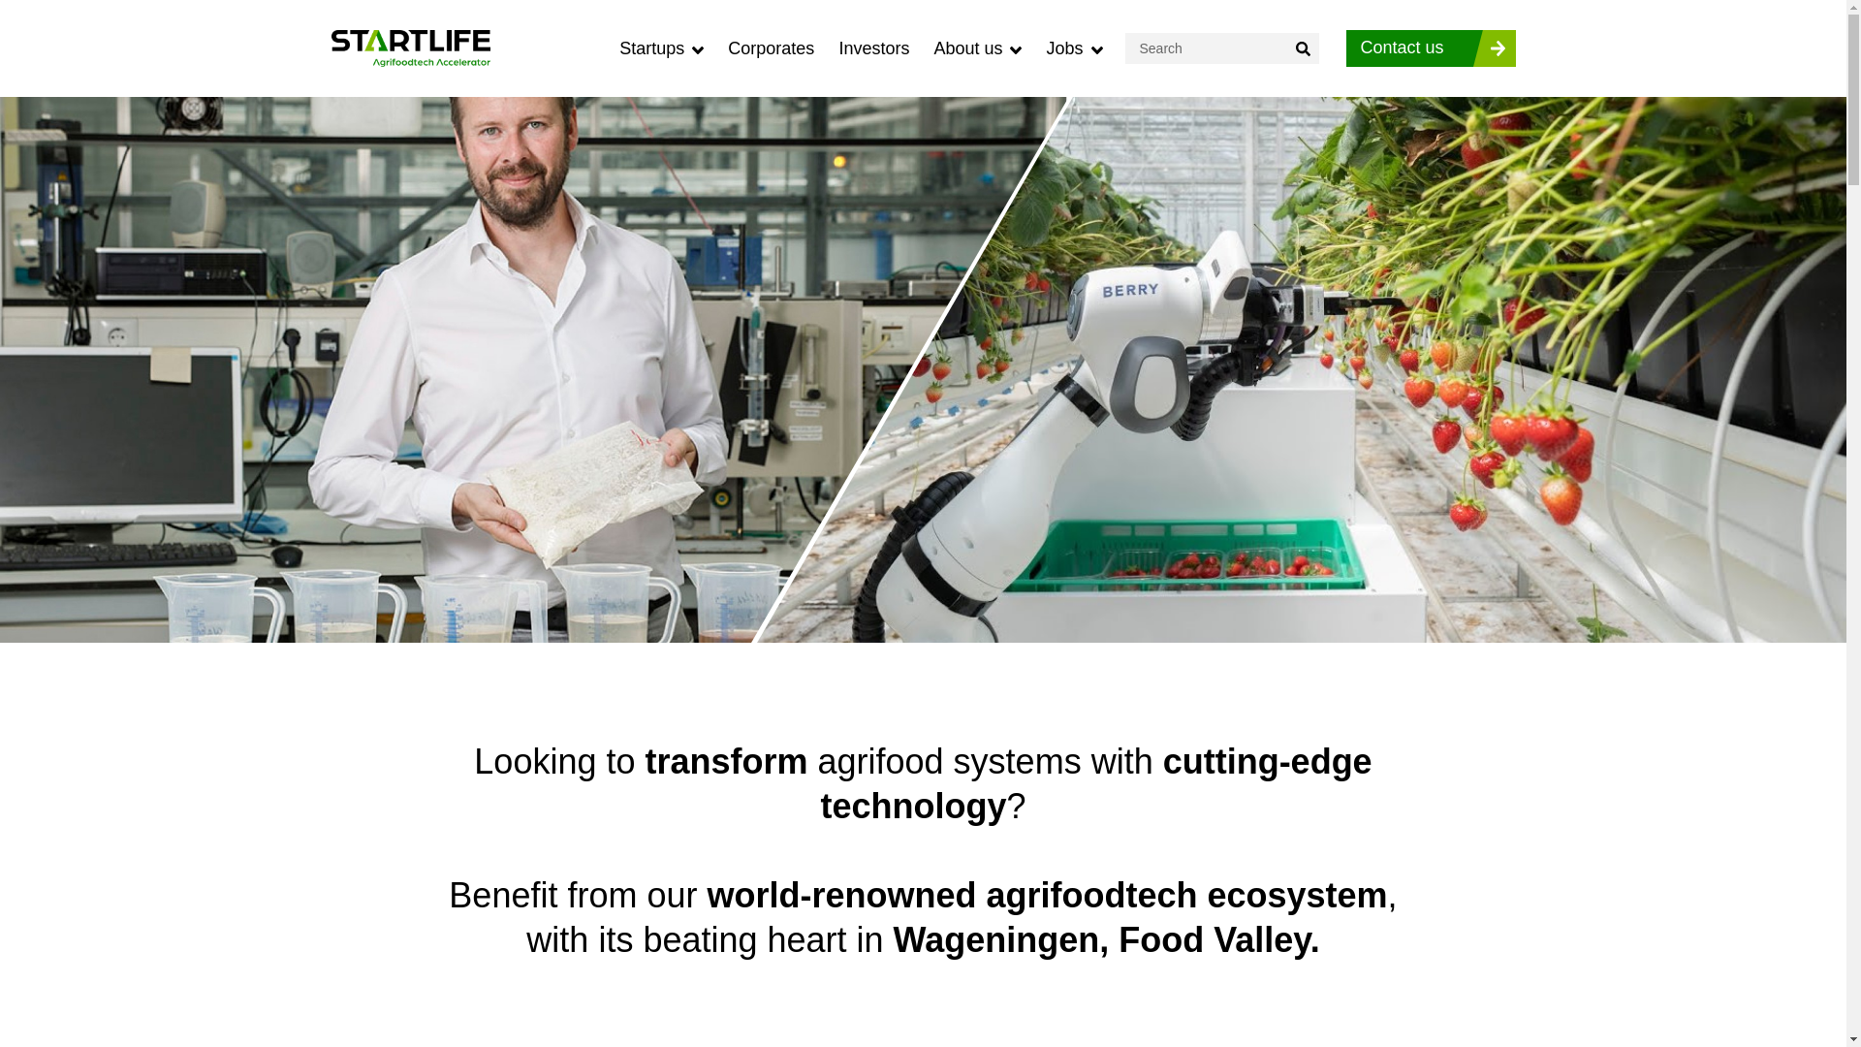 This screenshot has height=1047, width=1861. I want to click on Startups, so click(661, 48).